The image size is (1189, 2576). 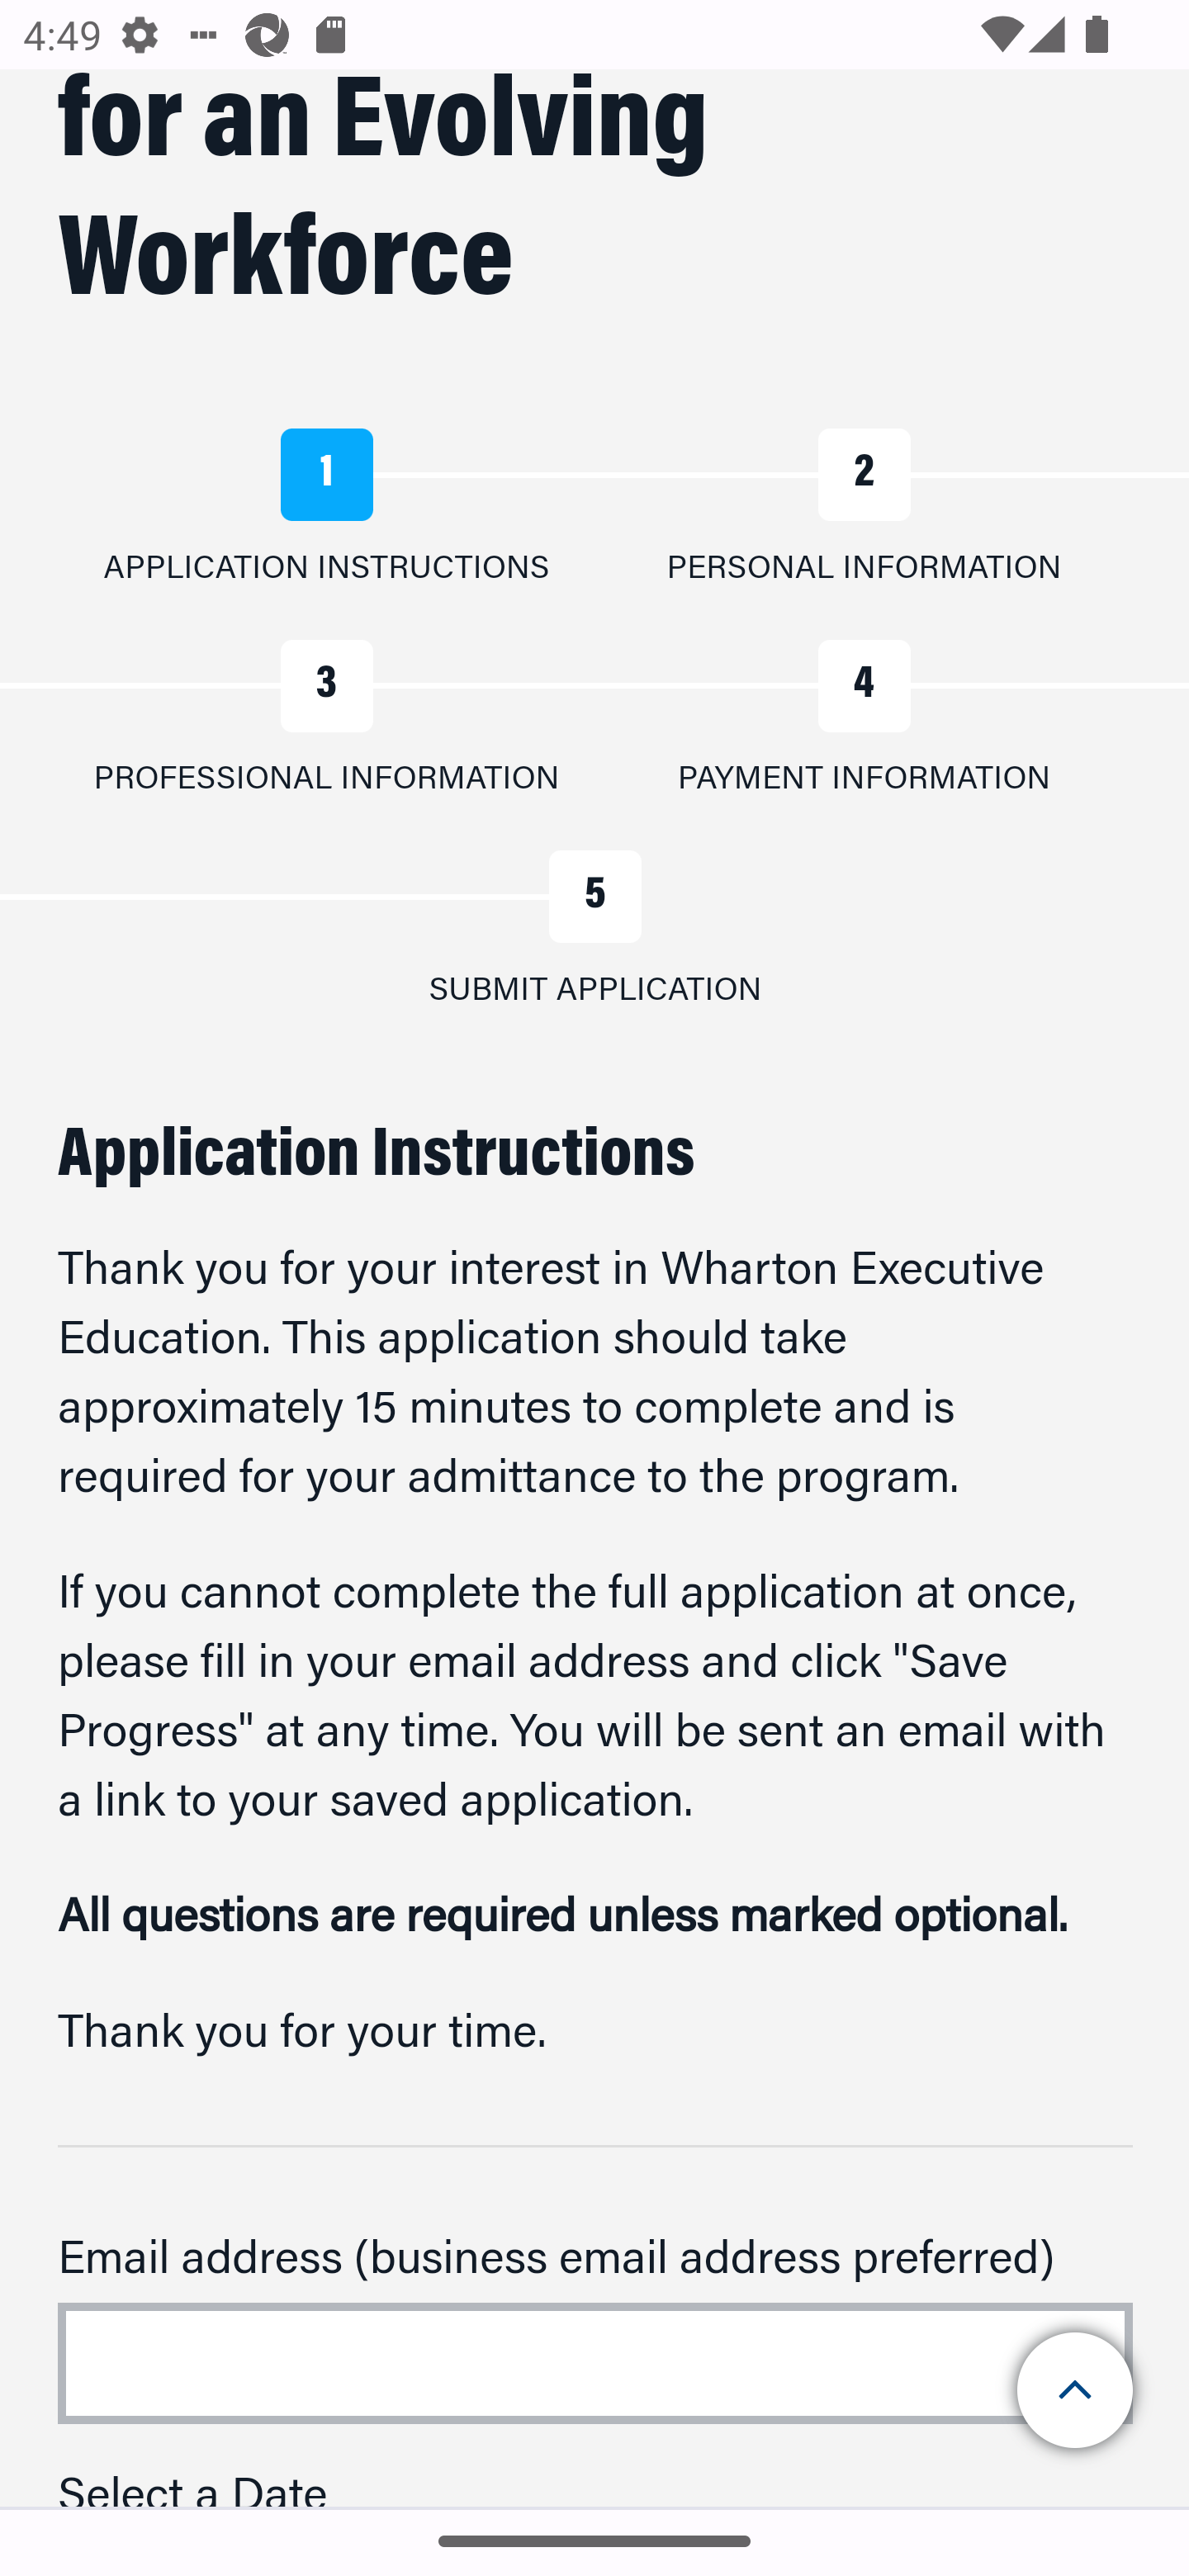 I want to click on , so click(x=1077, y=2391).